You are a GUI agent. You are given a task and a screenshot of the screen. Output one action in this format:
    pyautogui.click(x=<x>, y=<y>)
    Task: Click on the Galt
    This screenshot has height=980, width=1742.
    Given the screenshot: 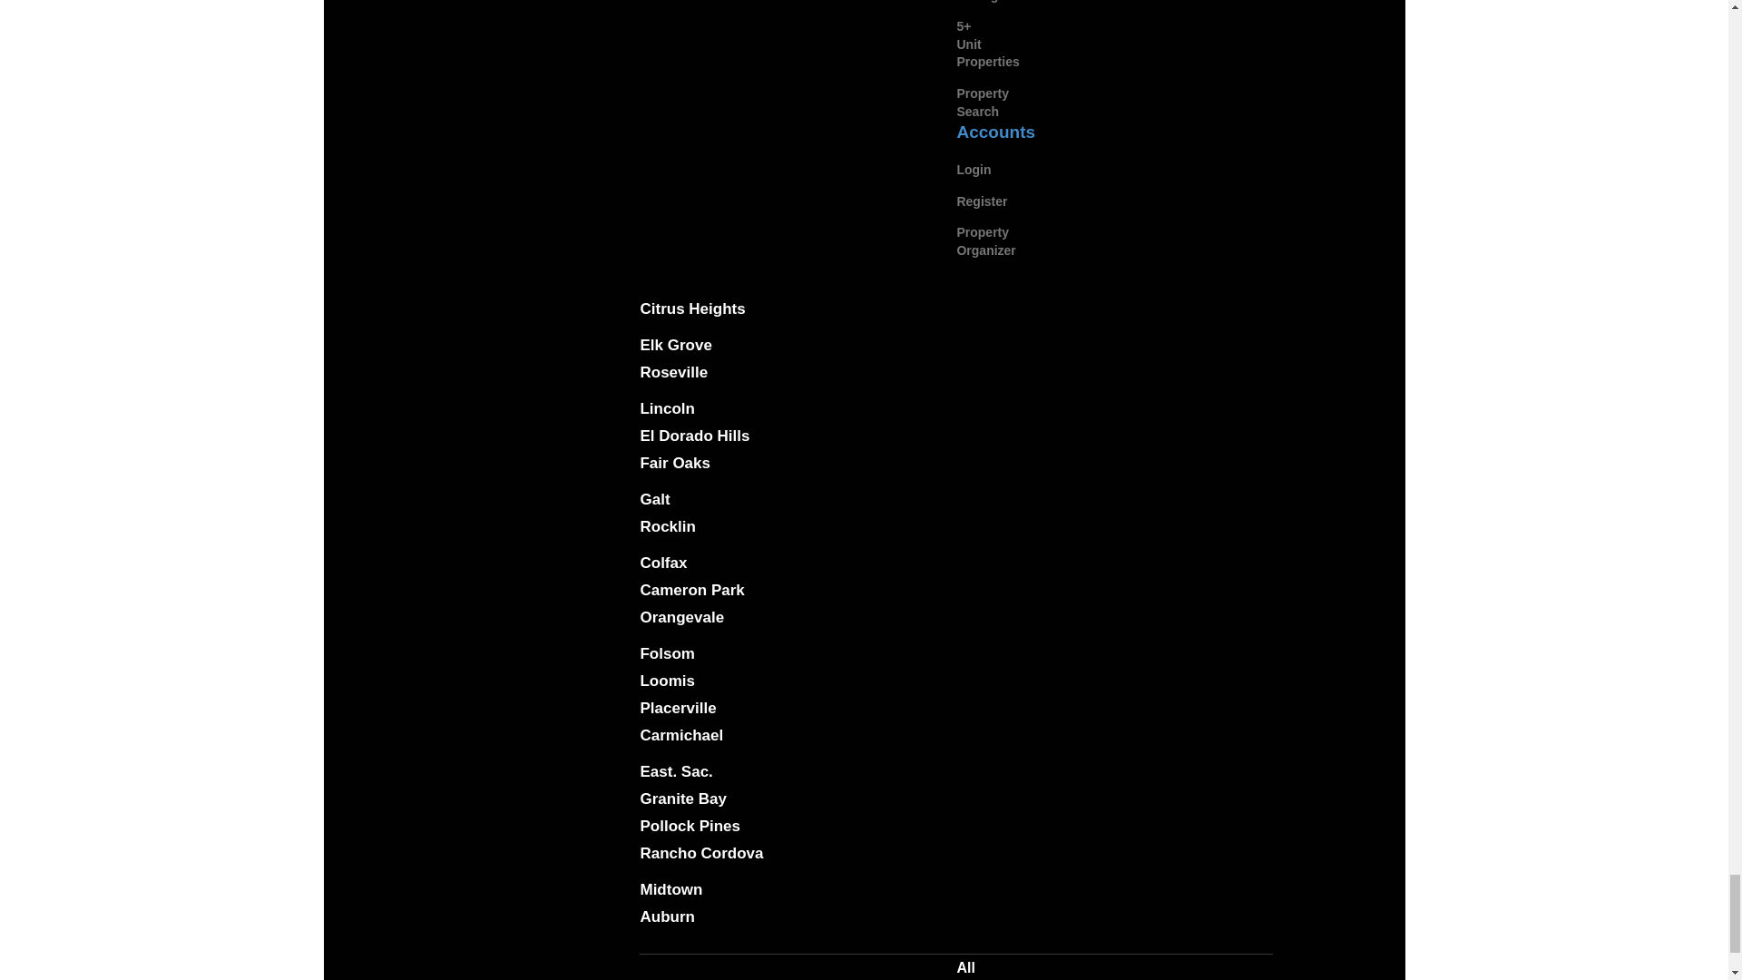 What is the action you would take?
    pyautogui.click(x=653, y=499)
    